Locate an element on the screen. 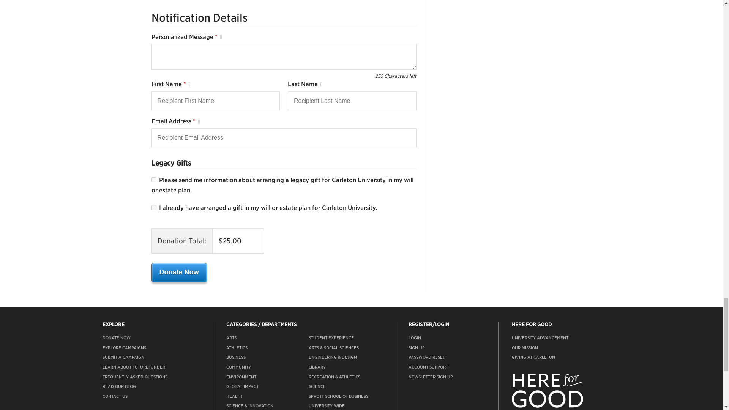 Image resolution: width=729 pixels, height=410 pixels. ATHLETICS is located at coordinates (237, 348).